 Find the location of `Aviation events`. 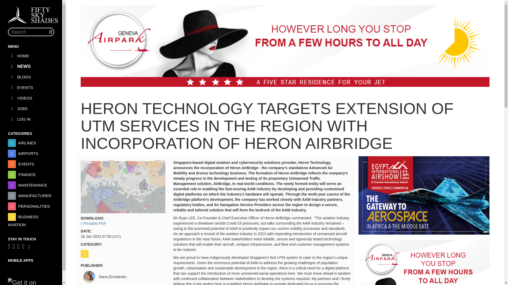

Aviation events is located at coordinates (31, 164).